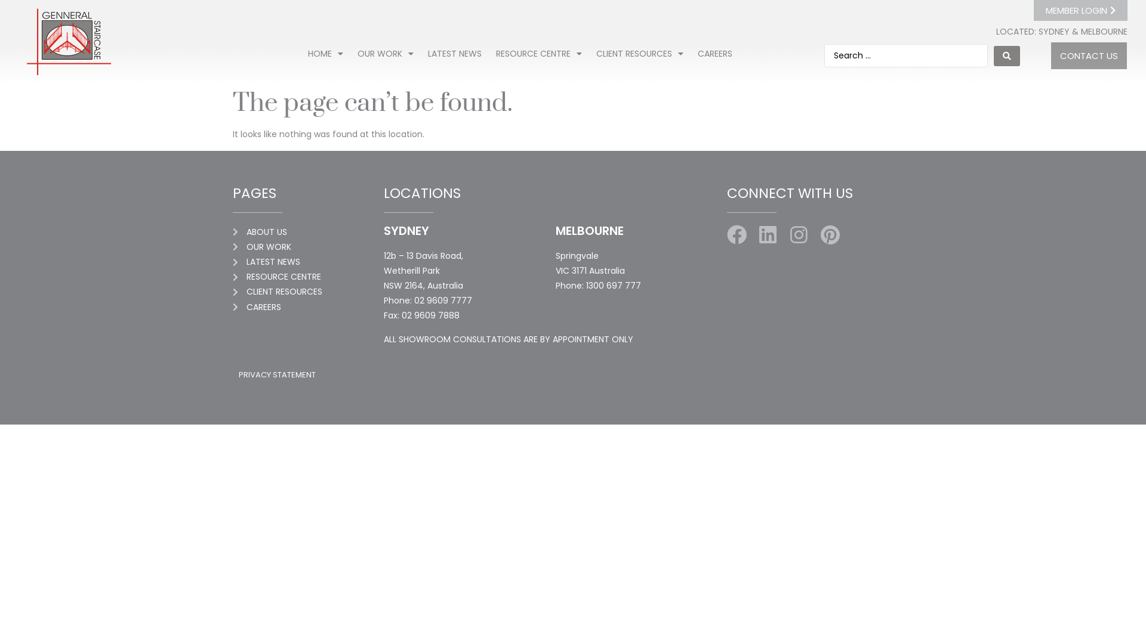 The image size is (1146, 644). I want to click on CLIENT RESOURCES, so click(308, 292).